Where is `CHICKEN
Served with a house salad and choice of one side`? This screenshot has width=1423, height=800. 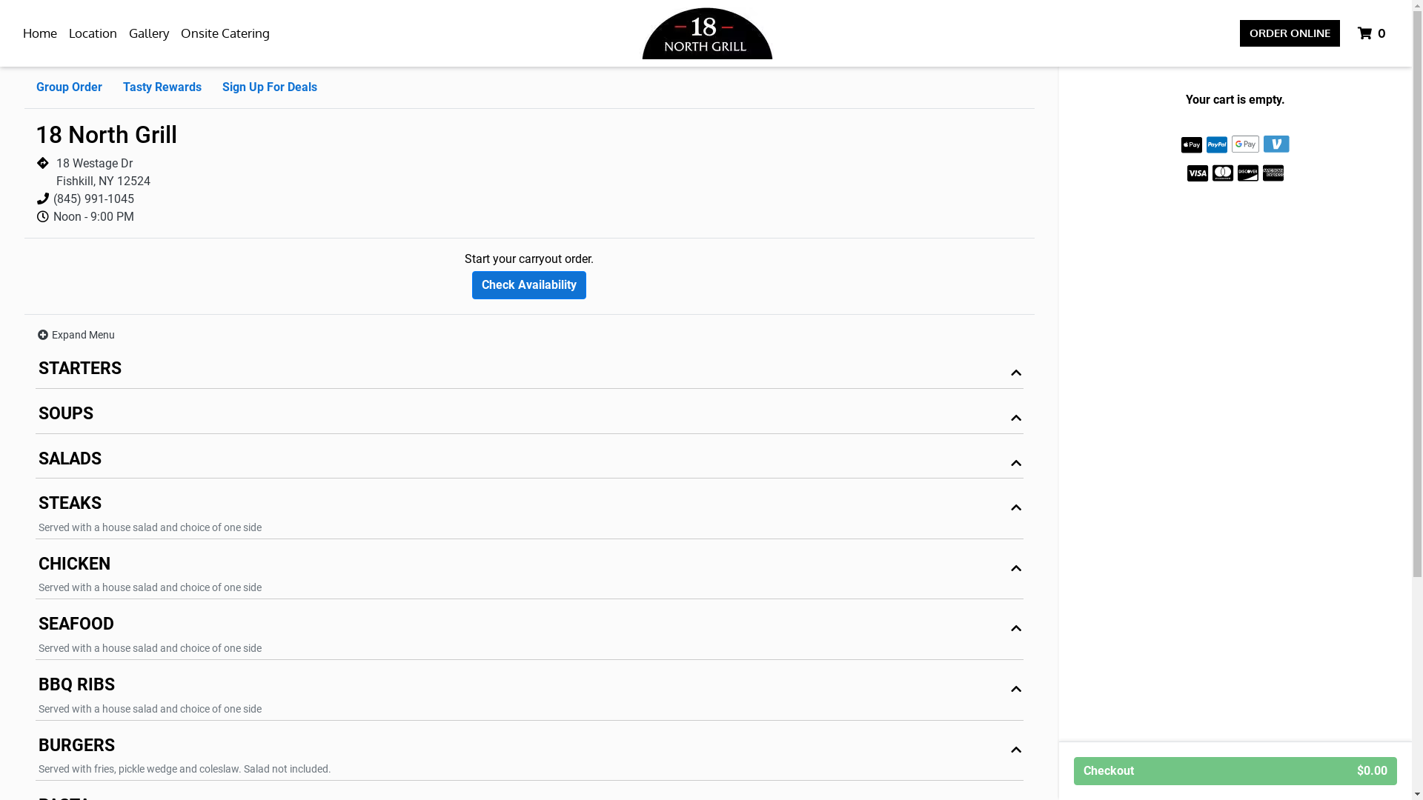 CHICKEN
Served with a house salad and choice of one side is located at coordinates (529, 576).